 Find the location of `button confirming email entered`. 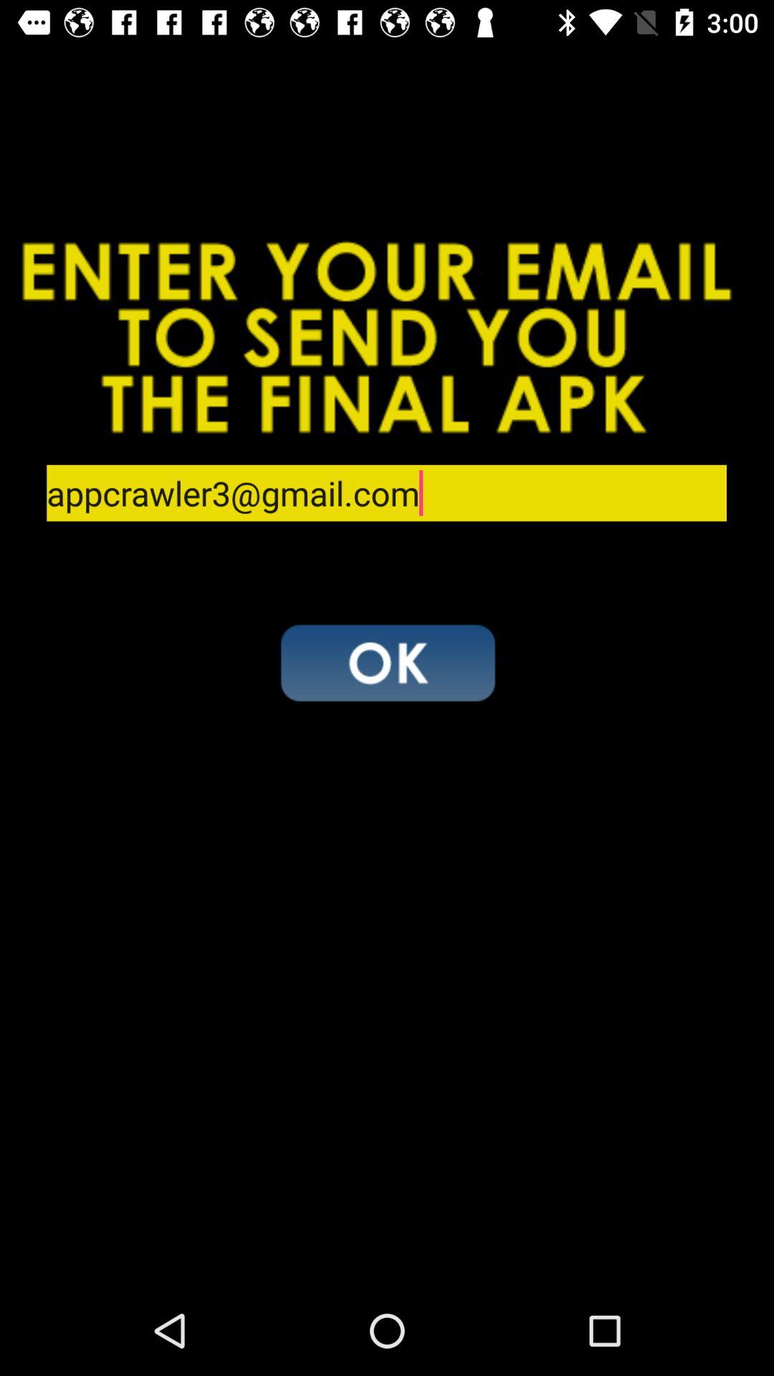

button confirming email entered is located at coordinates (387, 662).